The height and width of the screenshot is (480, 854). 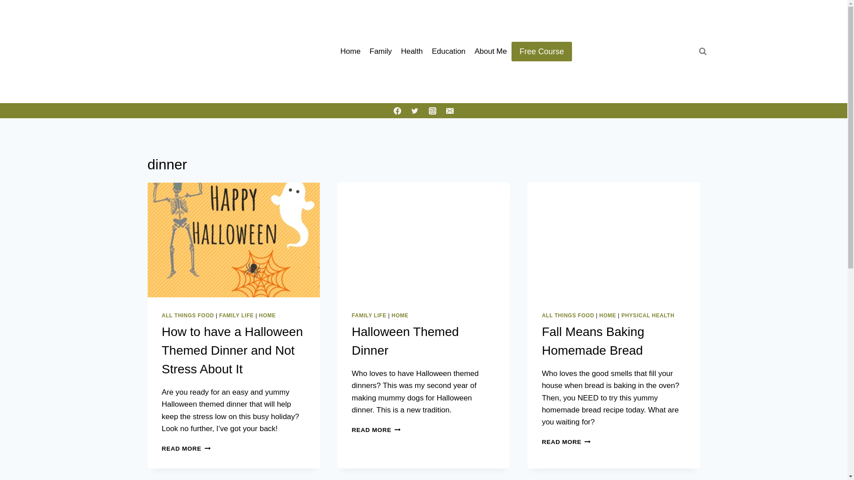 I want to click on About Me, so click(x=491, y=52).